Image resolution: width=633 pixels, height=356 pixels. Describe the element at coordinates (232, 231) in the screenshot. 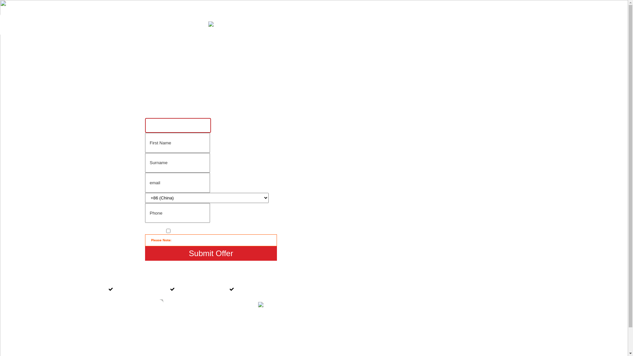

I see `Terms` at that location.